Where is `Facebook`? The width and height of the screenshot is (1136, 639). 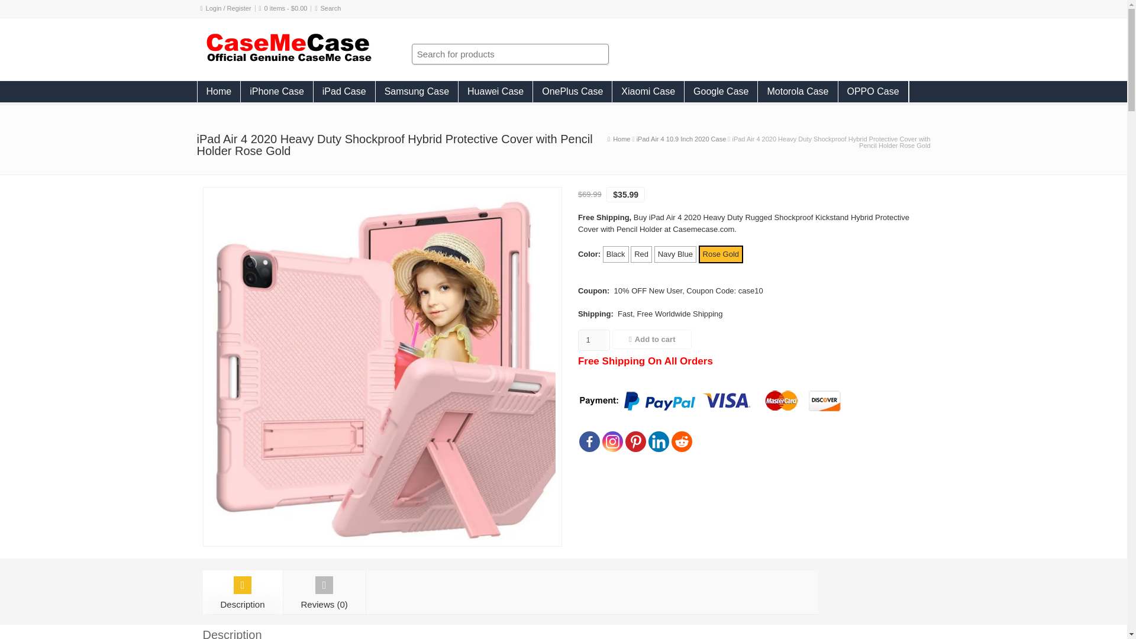 Facebook is located at coordinates (589, 441).